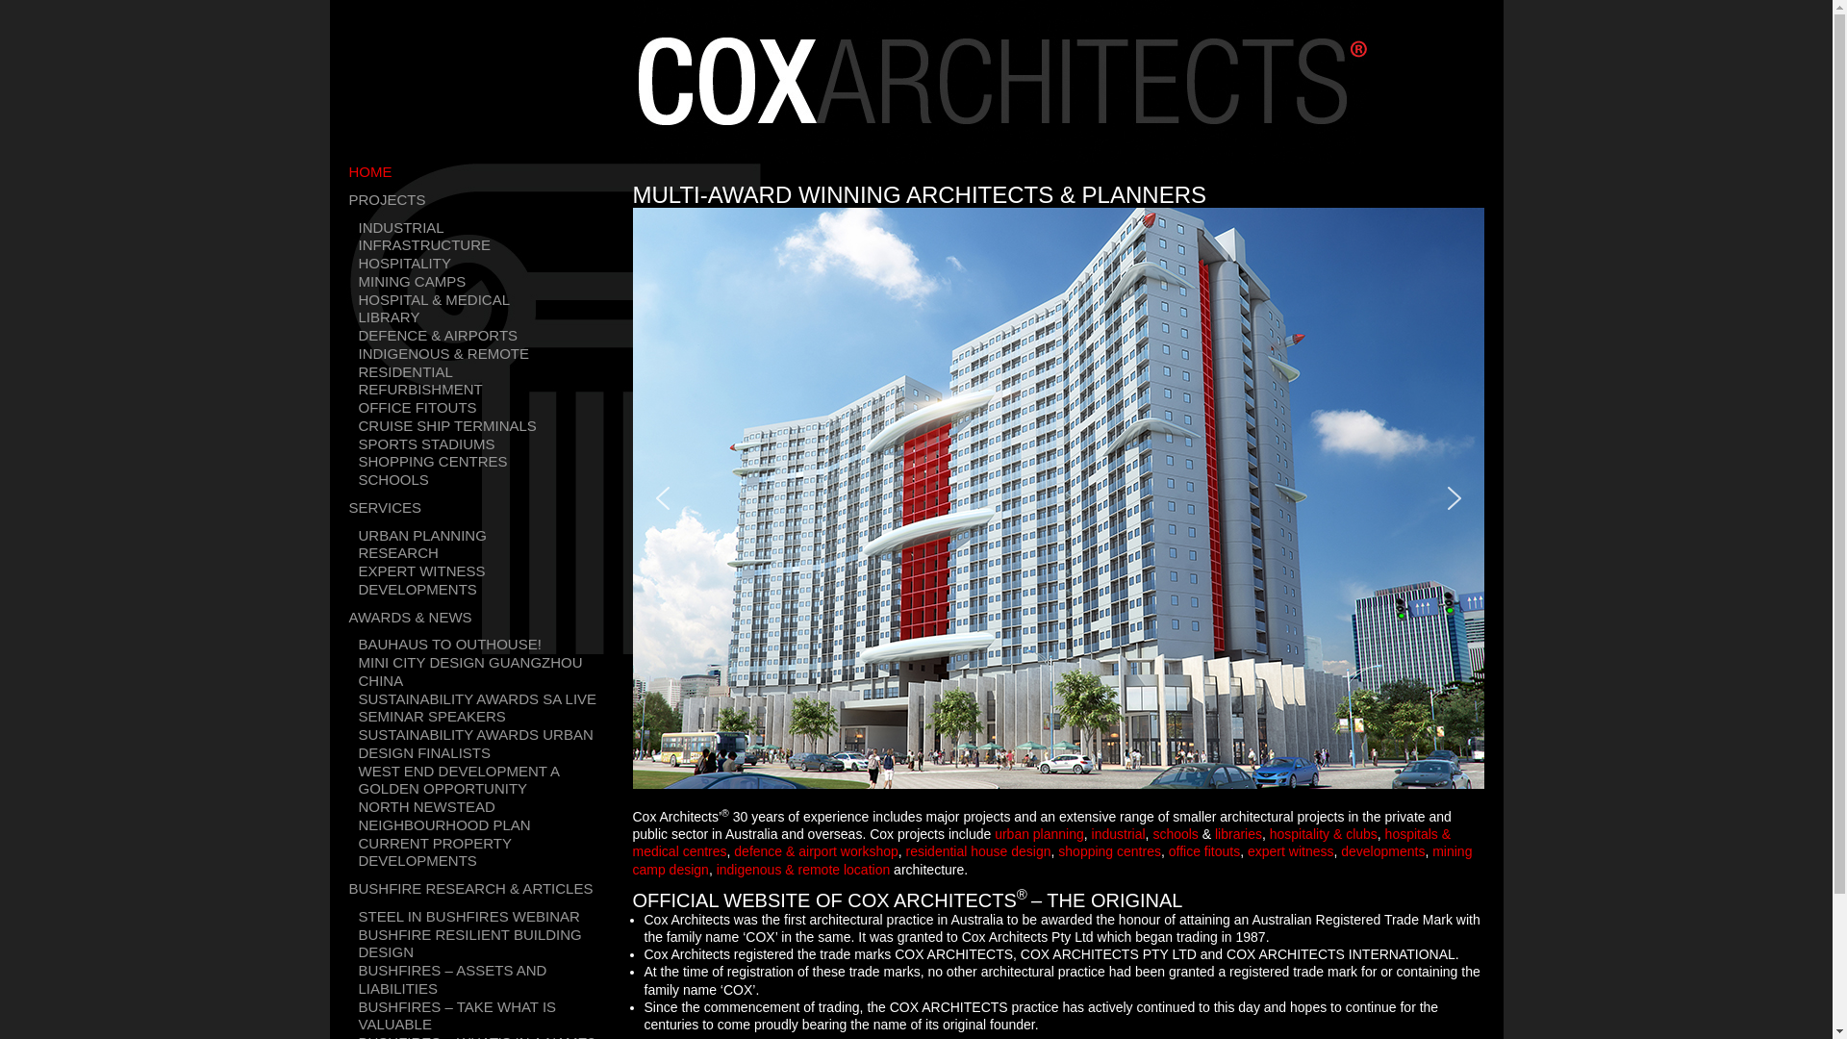 Image resolution: width=1847 pixels, height=1039 pixels. Describe the element at coordinates (491, 709) in the screenshot. I see `SUSTAINABILITY AWARDS SA LIVE SEMINAR SPEAKERS` at that location.